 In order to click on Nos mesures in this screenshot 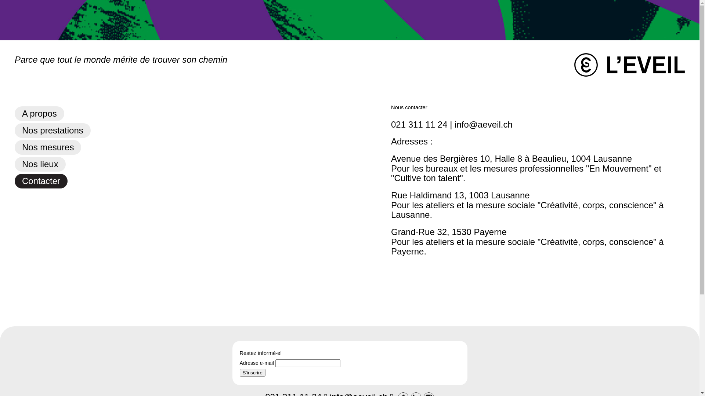, I will do `click(48, 147)`.